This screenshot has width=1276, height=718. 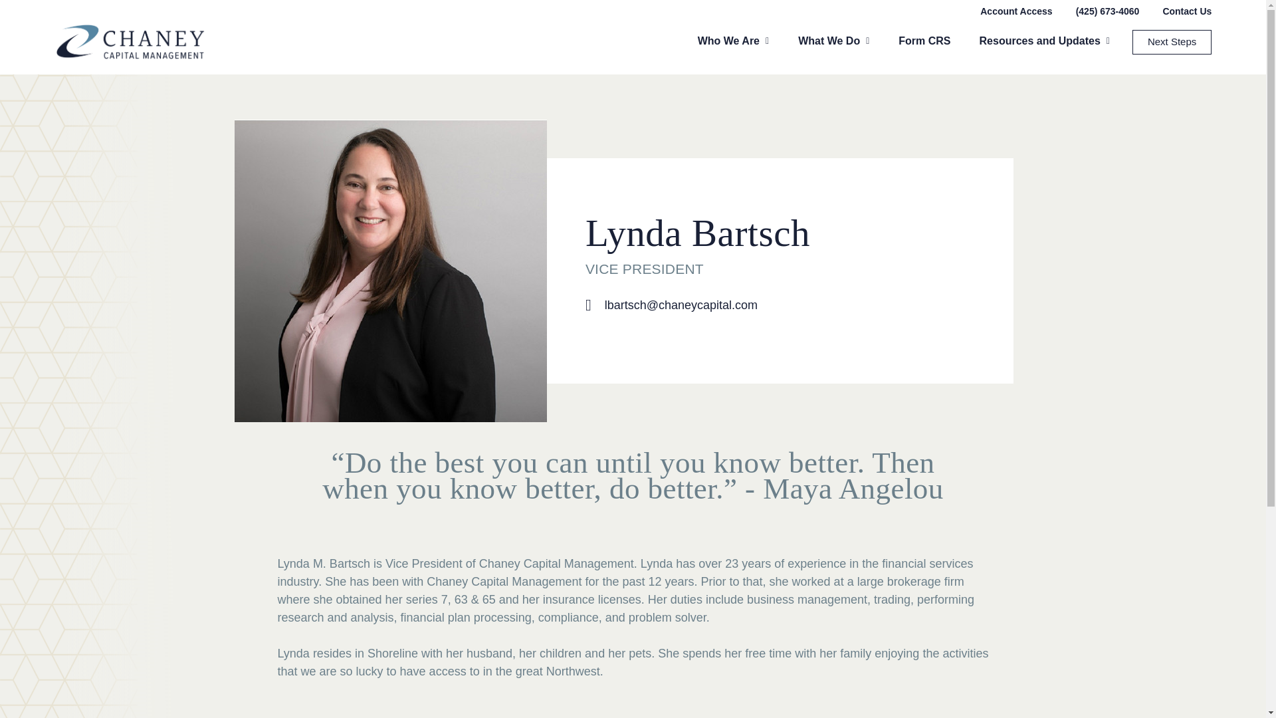 What do you see at coordinates (1015, 11) in the screenshot?
I see `Account Access` at bounding box center [1015, 11].